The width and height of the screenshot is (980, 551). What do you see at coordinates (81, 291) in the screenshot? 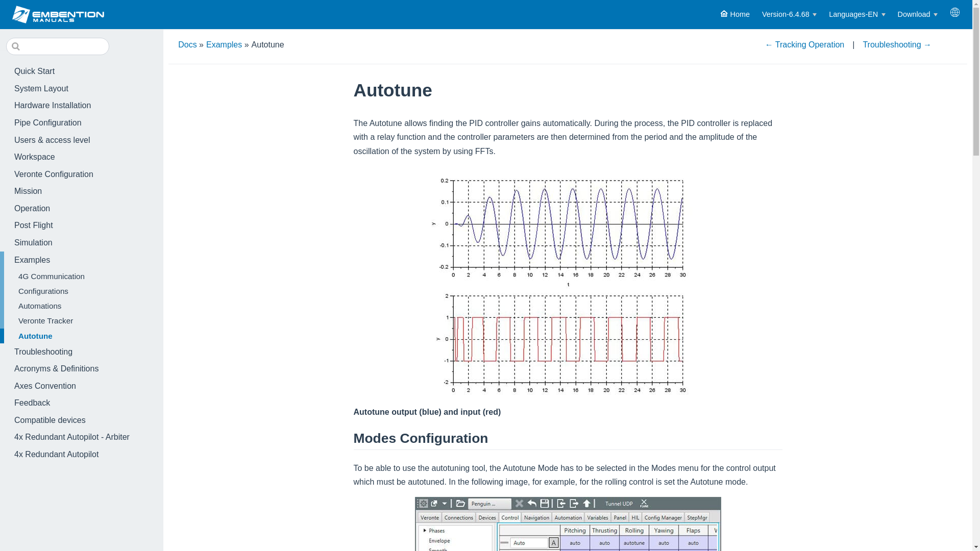
I see `Configurations` at bounding box center [81, 291].